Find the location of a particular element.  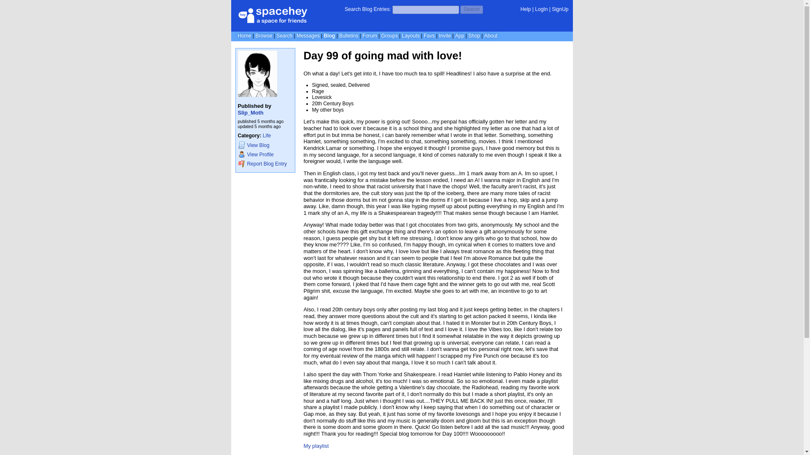

Invite is located at coordinates (445, 35).